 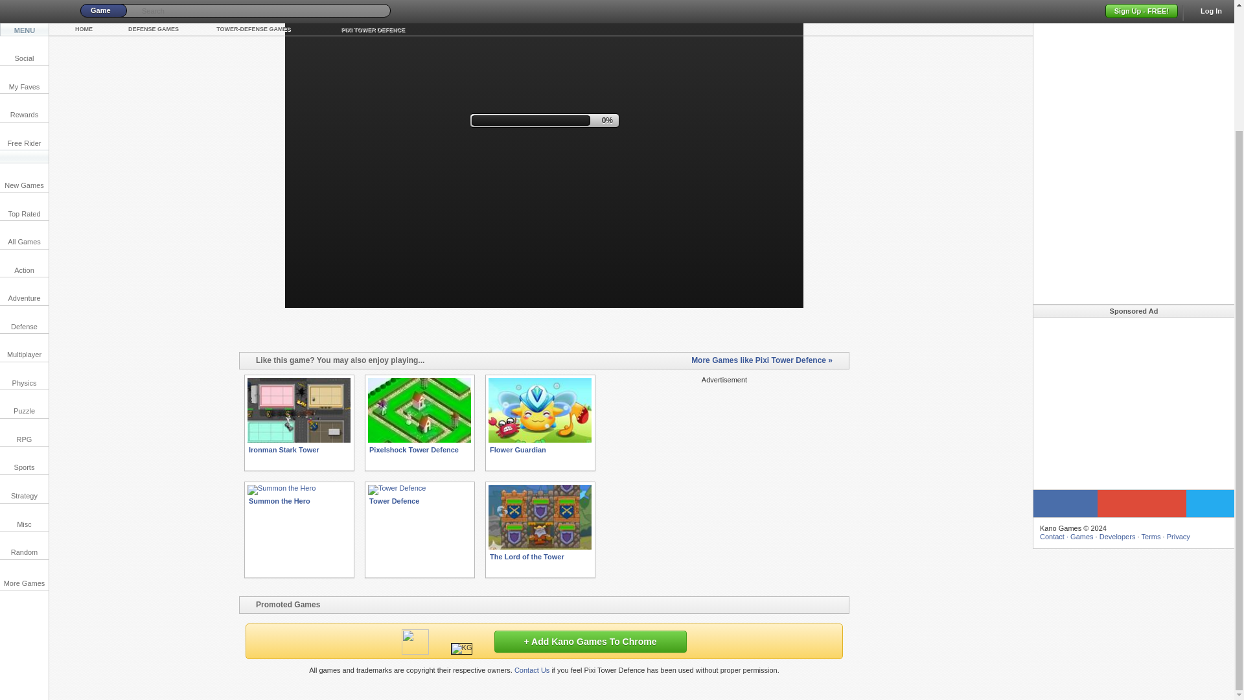 What do you see at coordinates (24, 280) in the screenshot?
I see `RPG` at bounding box center [24, 280].